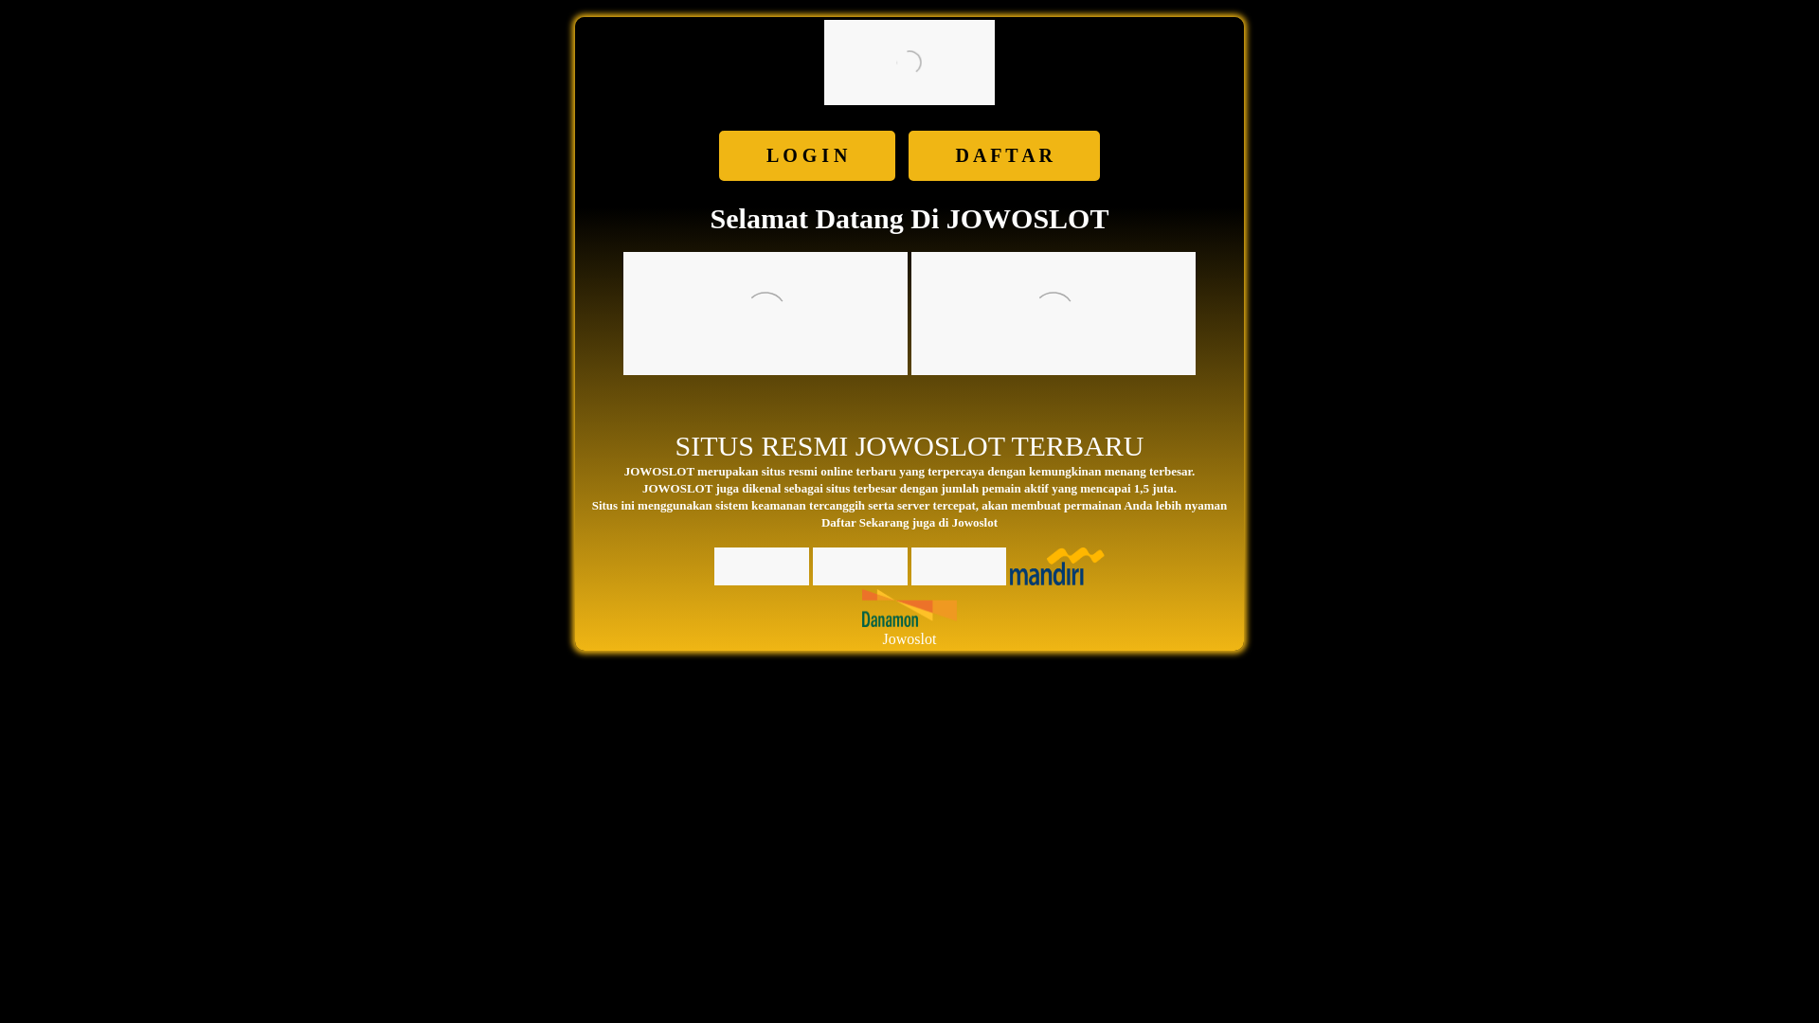 The height and width of the screenshot is (1023, 1819). I want to click on jowoslot, so click(765, 313).